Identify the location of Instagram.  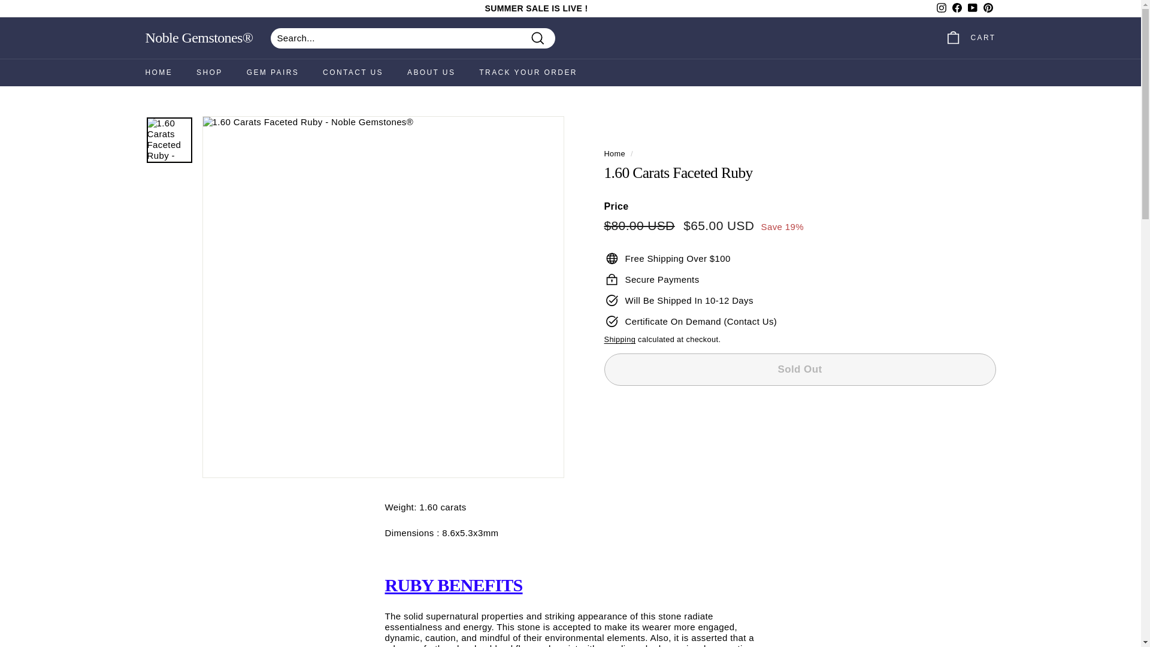
(940, 8).